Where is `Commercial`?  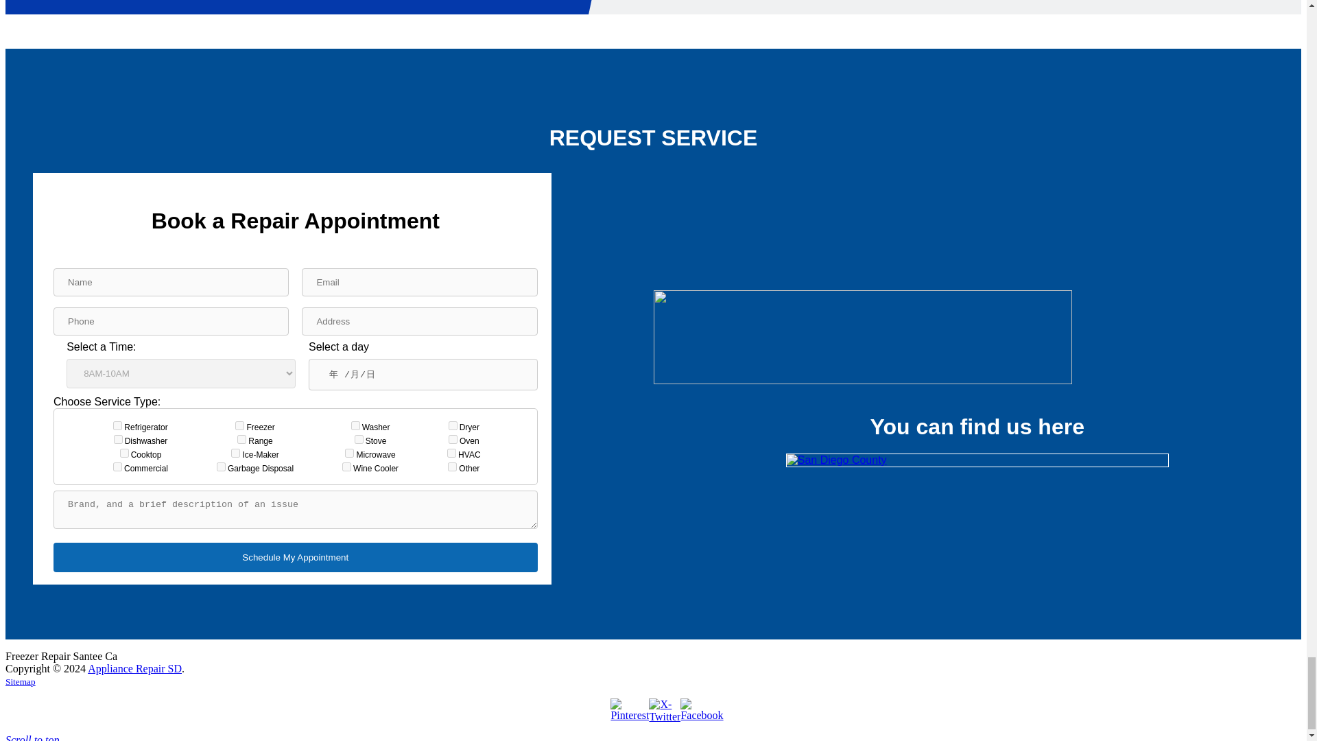
Commercial is located at coordinates (118, 467).